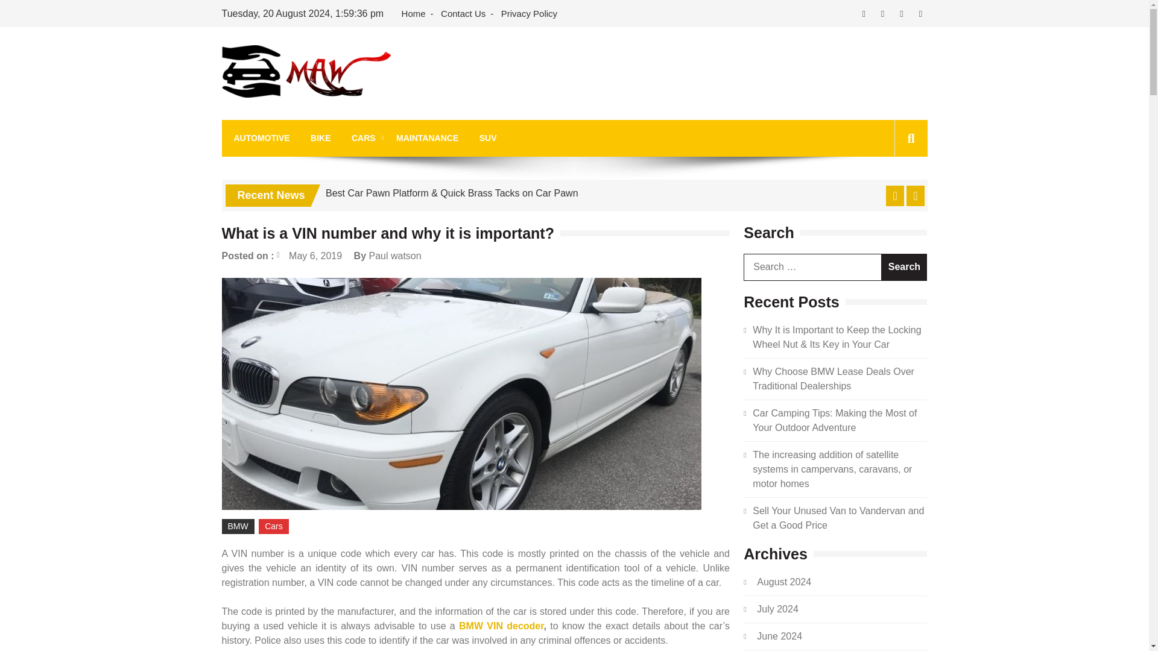 This screenshot has height=651, width=1158. I want to click on Contact Us, so click(463, 13).